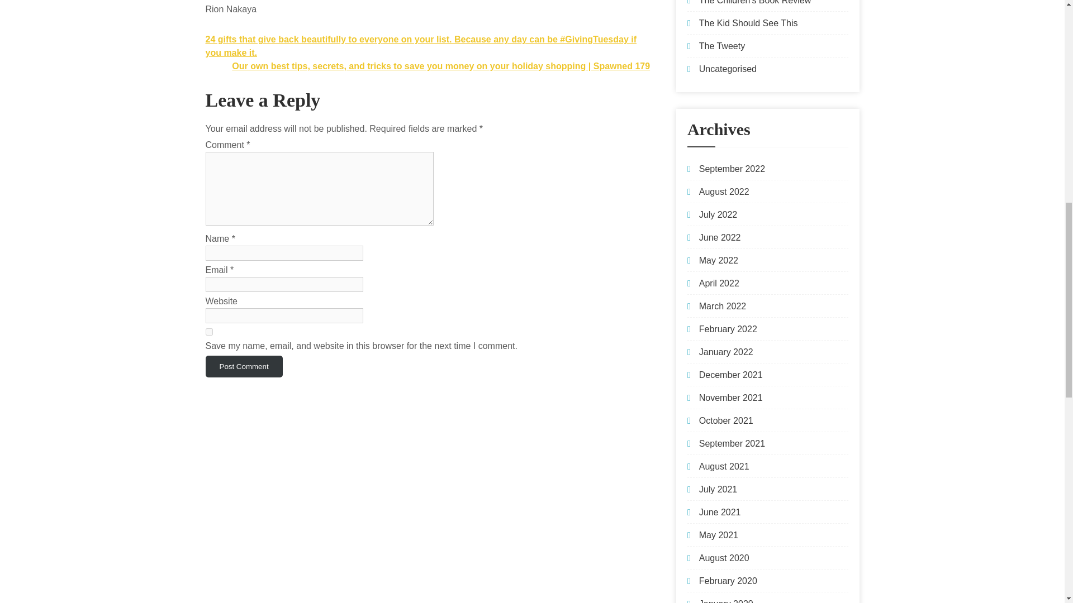 The image size is (1073, 603). Describe the element at coordinates (755, 2) in the screenshot. I see `The Children's Book Review` at that location.